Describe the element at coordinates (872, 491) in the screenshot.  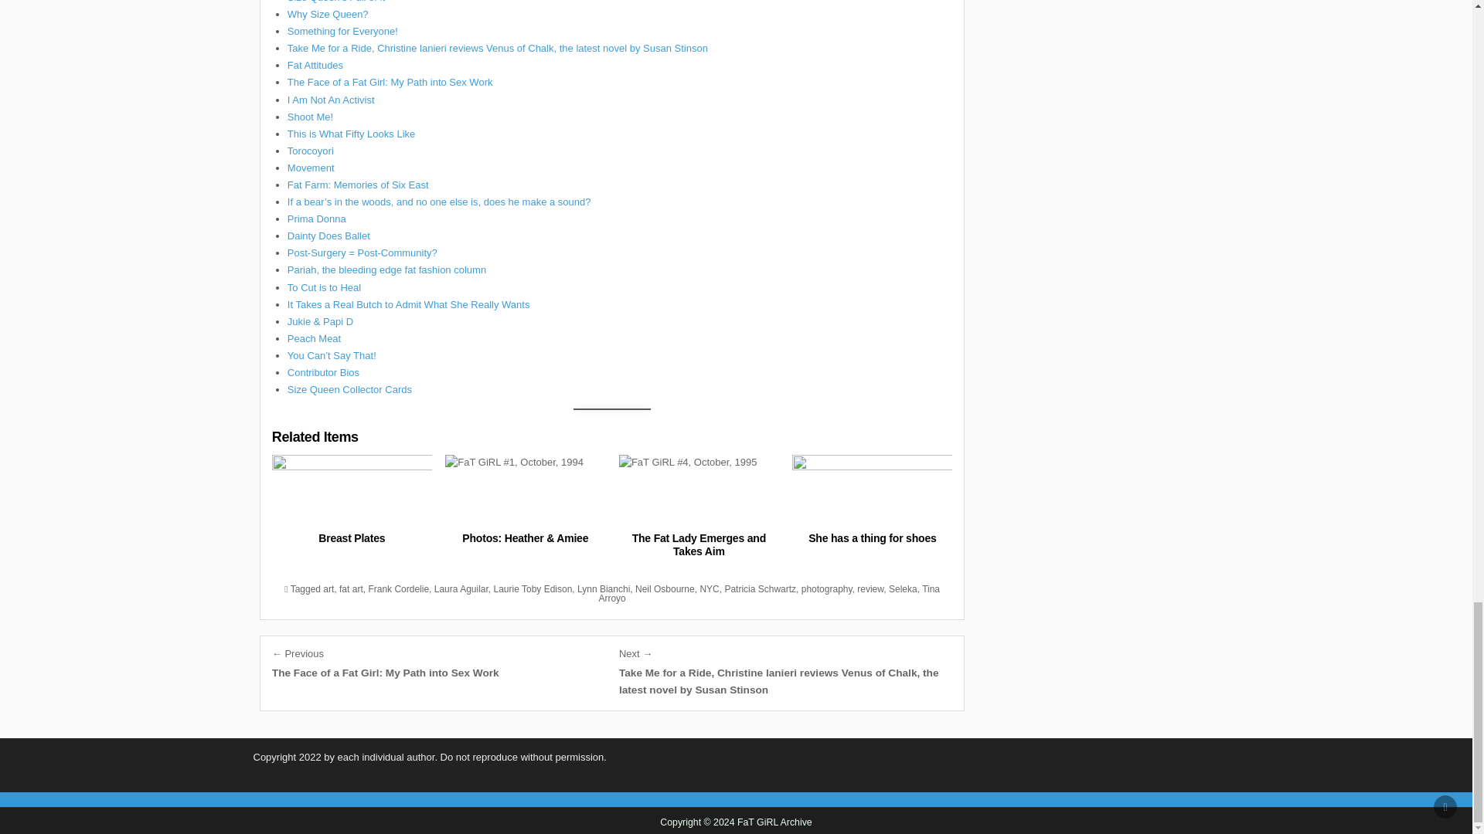
I see `Permanent Link to She has a thing for shoes` at that location.